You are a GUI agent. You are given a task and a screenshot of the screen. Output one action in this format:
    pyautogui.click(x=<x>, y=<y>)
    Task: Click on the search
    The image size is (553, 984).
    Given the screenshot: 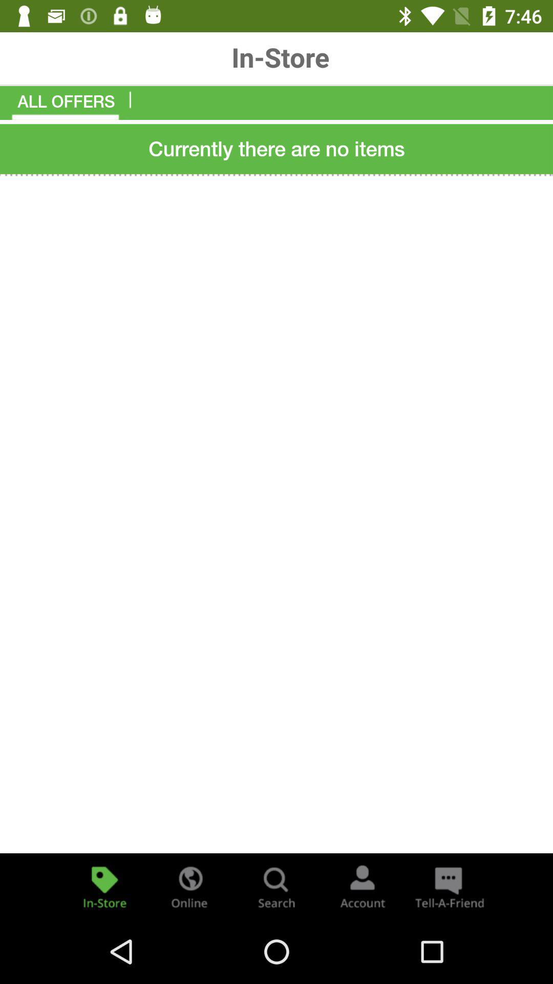 What is the action you would take?
    pyautogui.click(x=276, y=887)
    